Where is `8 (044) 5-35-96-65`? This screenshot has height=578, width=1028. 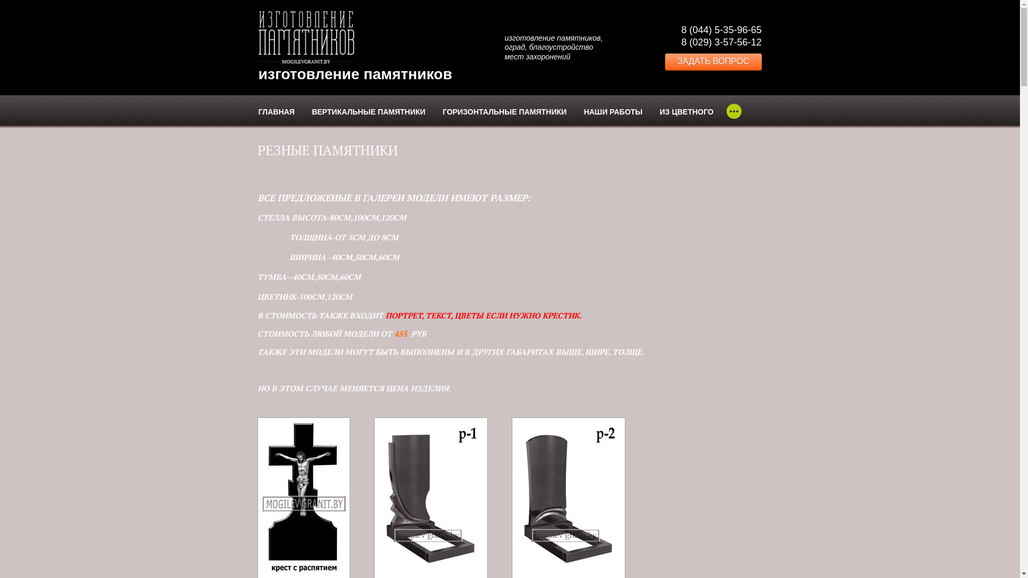 8 (044) 5-35-96-65 is located at coordinates (721, 30).